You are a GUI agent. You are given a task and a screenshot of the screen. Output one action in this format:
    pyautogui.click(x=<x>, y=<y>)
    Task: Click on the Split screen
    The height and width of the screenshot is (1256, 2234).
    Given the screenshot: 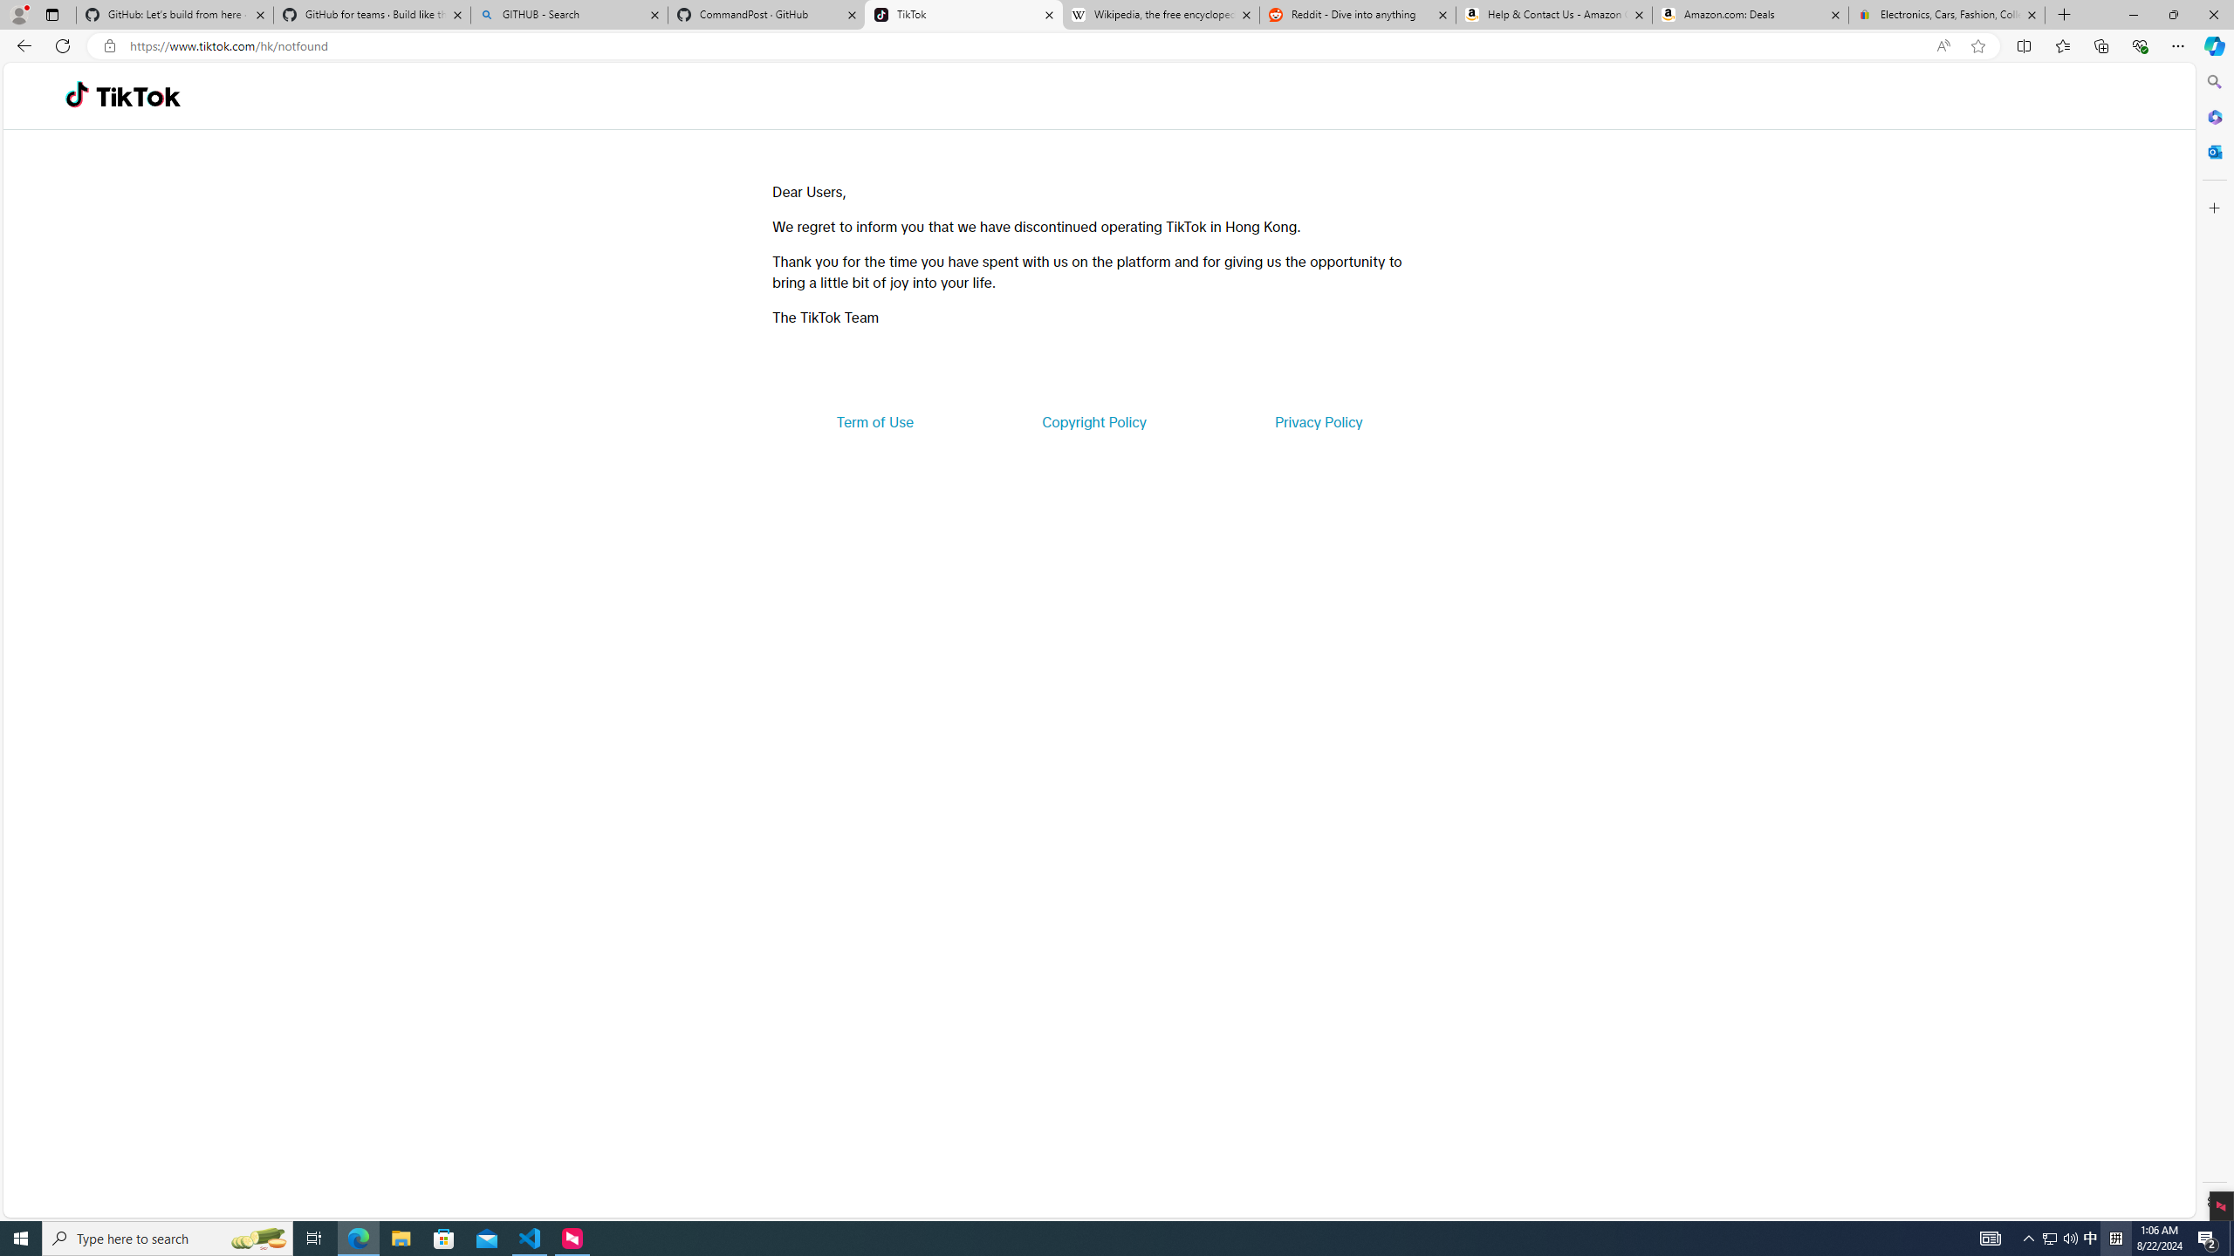 What is the action you would take?
    pyautogui.click(x=2023, y=45)
    